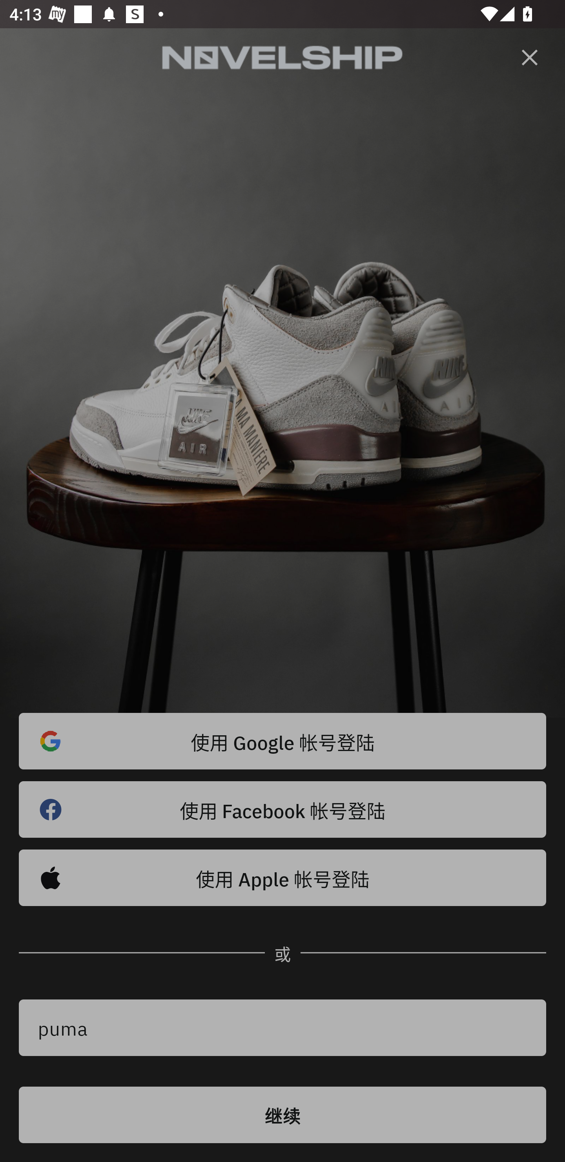 This screenshot has height=1162, width=565. Describe the element at coordinates (282, 741) in the screenshot. I see `使用 Google 帐号登陆` at that location.